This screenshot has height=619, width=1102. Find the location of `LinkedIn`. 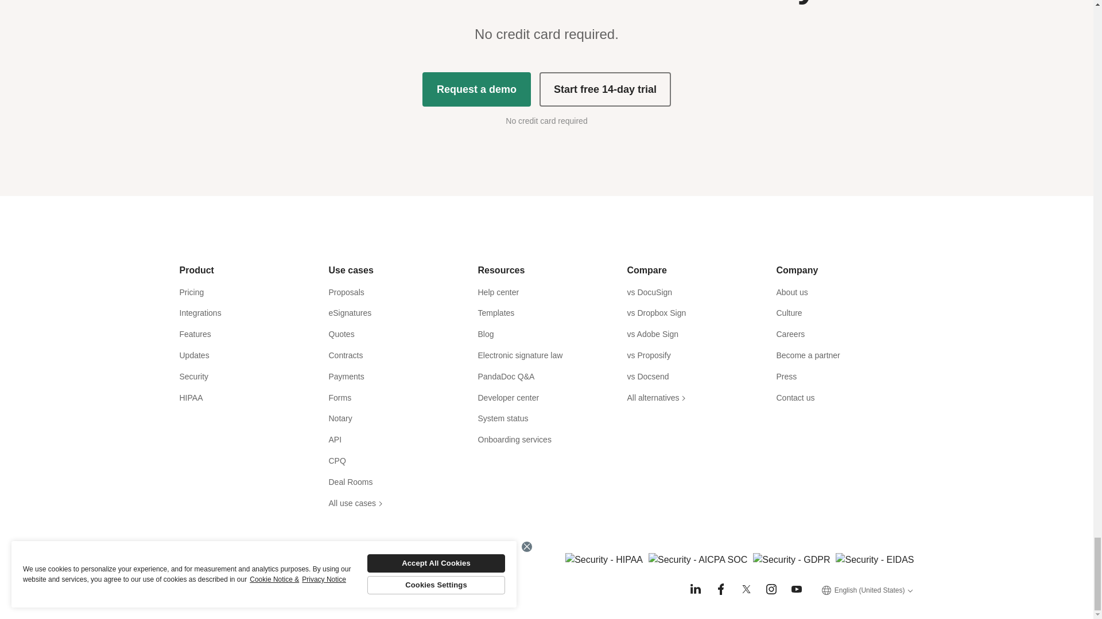

LinkedIn is located at coordinates (696, 589).